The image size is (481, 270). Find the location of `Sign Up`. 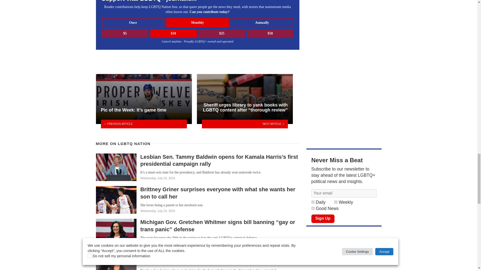

Sign Up is located at coordinates (323, 218).